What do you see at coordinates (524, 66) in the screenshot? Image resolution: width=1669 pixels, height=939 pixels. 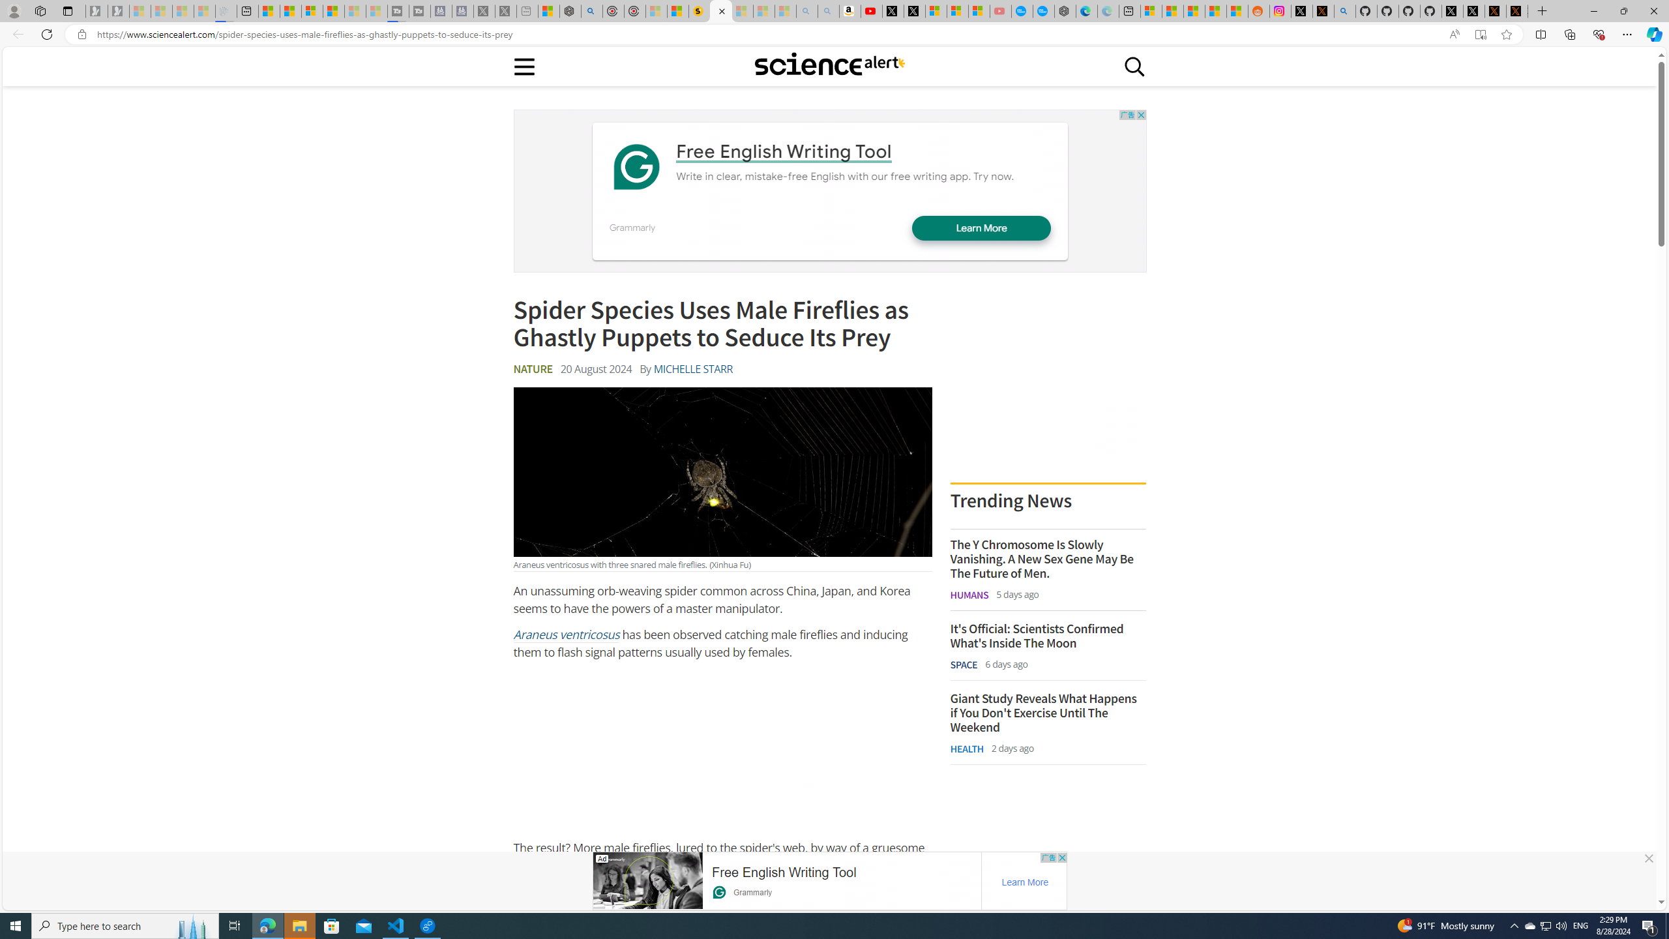 I see `Class: sciencealert-menu-desktop-svg ` at bounding box center [524, 66].